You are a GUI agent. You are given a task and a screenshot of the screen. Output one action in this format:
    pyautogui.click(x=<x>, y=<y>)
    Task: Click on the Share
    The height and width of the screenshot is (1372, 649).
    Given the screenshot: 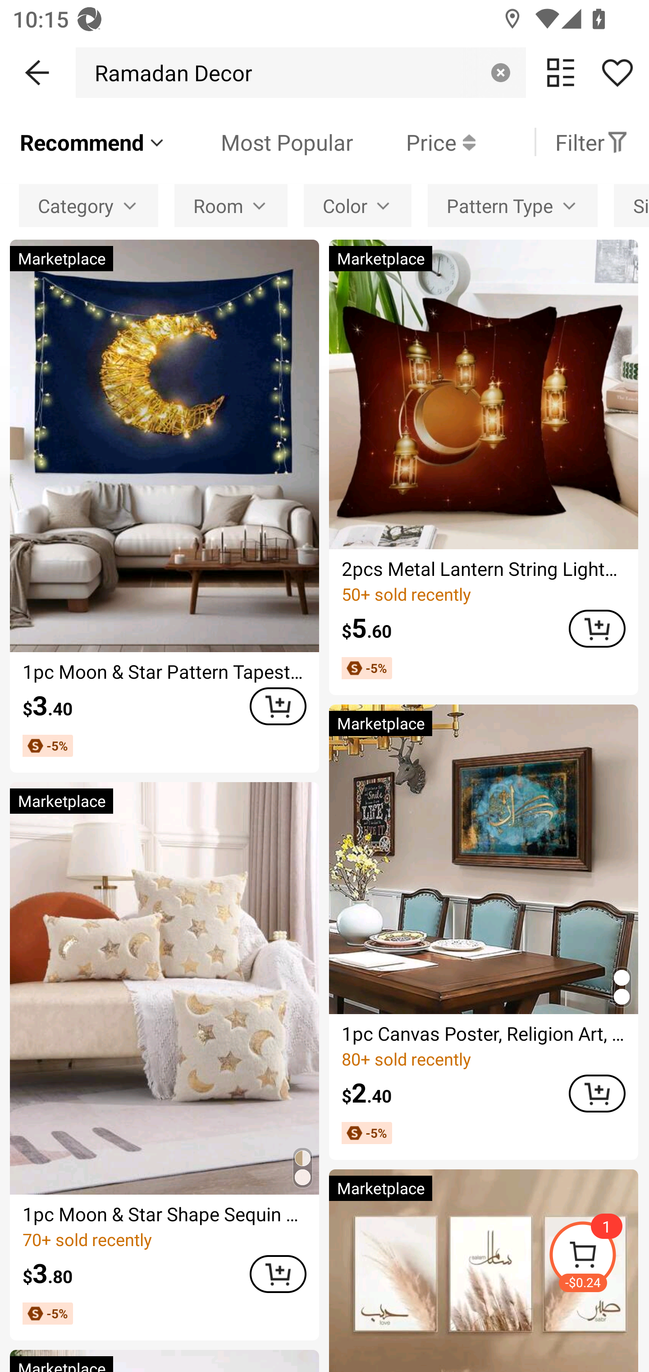 What is the action you would take?
    pyautogui.click(x=617, y=72)
    